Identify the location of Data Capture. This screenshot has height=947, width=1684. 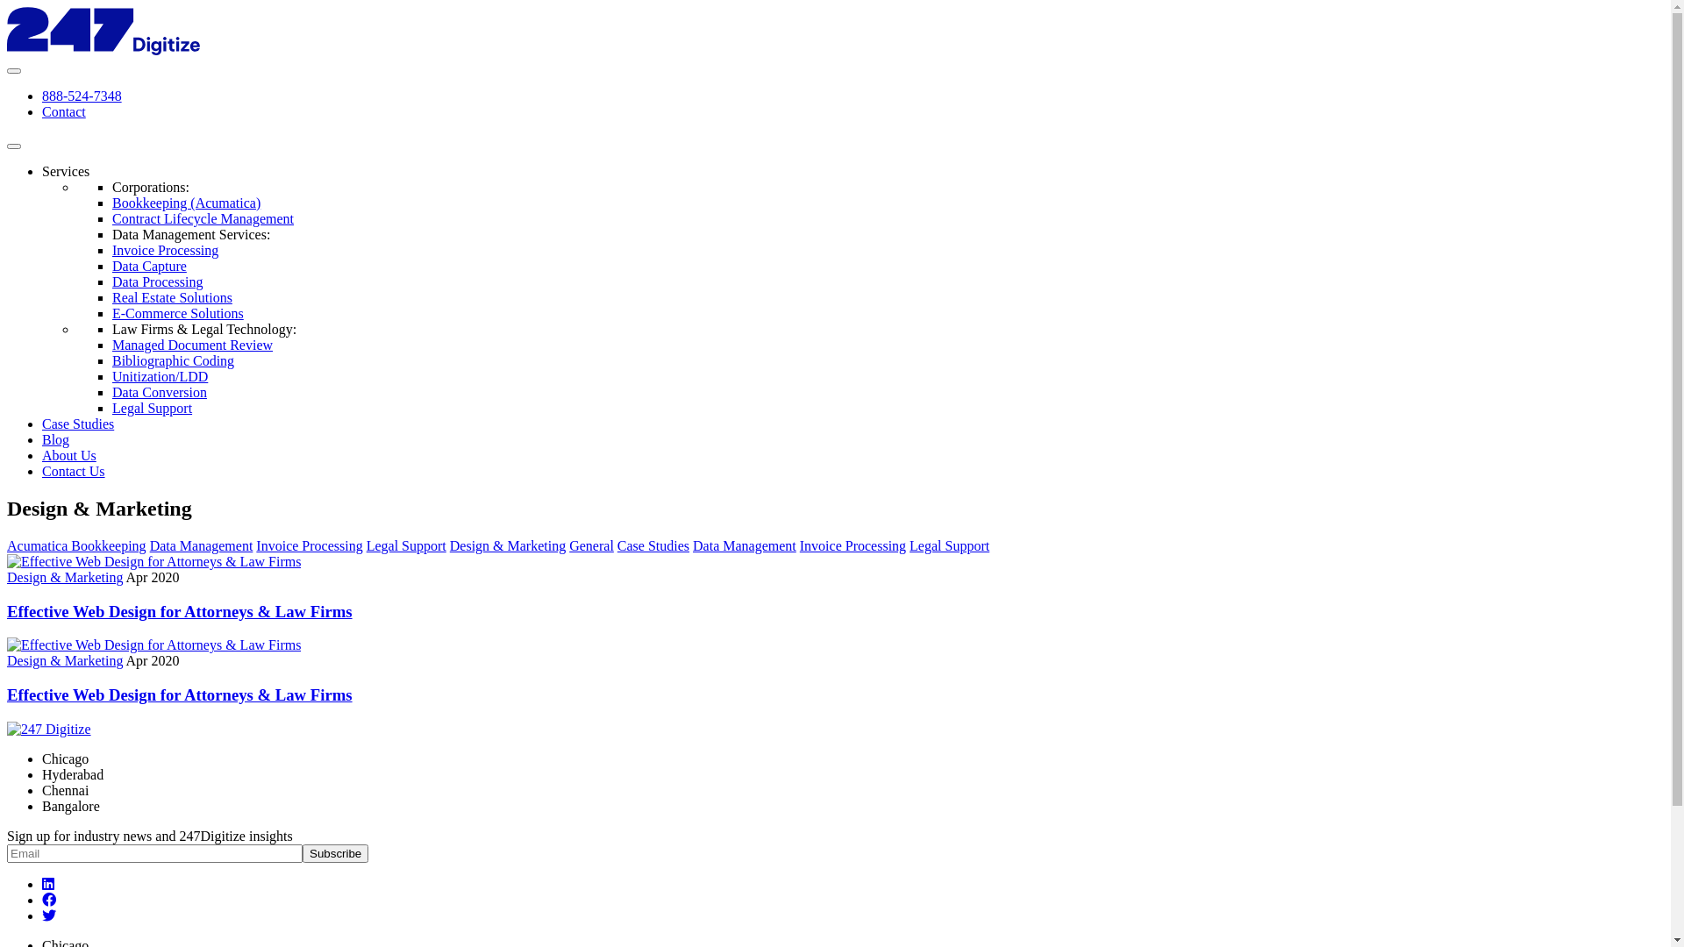
(149, 266).